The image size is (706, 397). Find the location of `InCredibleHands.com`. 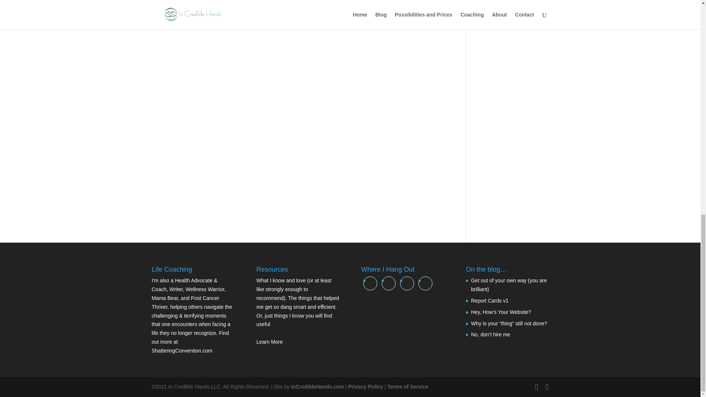

InCredibleHands.com is located at coordinates (317, 387).